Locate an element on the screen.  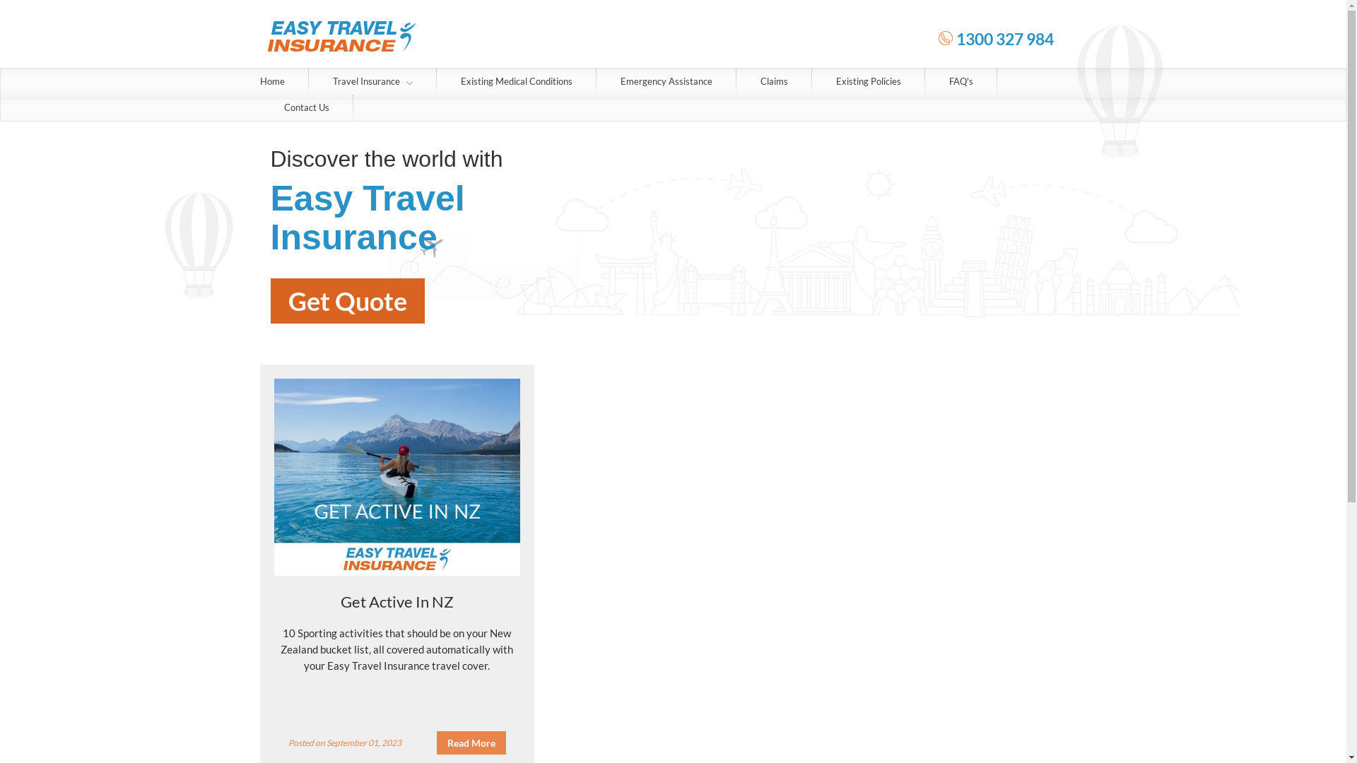
Contact Us is located at coordinates (307, 107).